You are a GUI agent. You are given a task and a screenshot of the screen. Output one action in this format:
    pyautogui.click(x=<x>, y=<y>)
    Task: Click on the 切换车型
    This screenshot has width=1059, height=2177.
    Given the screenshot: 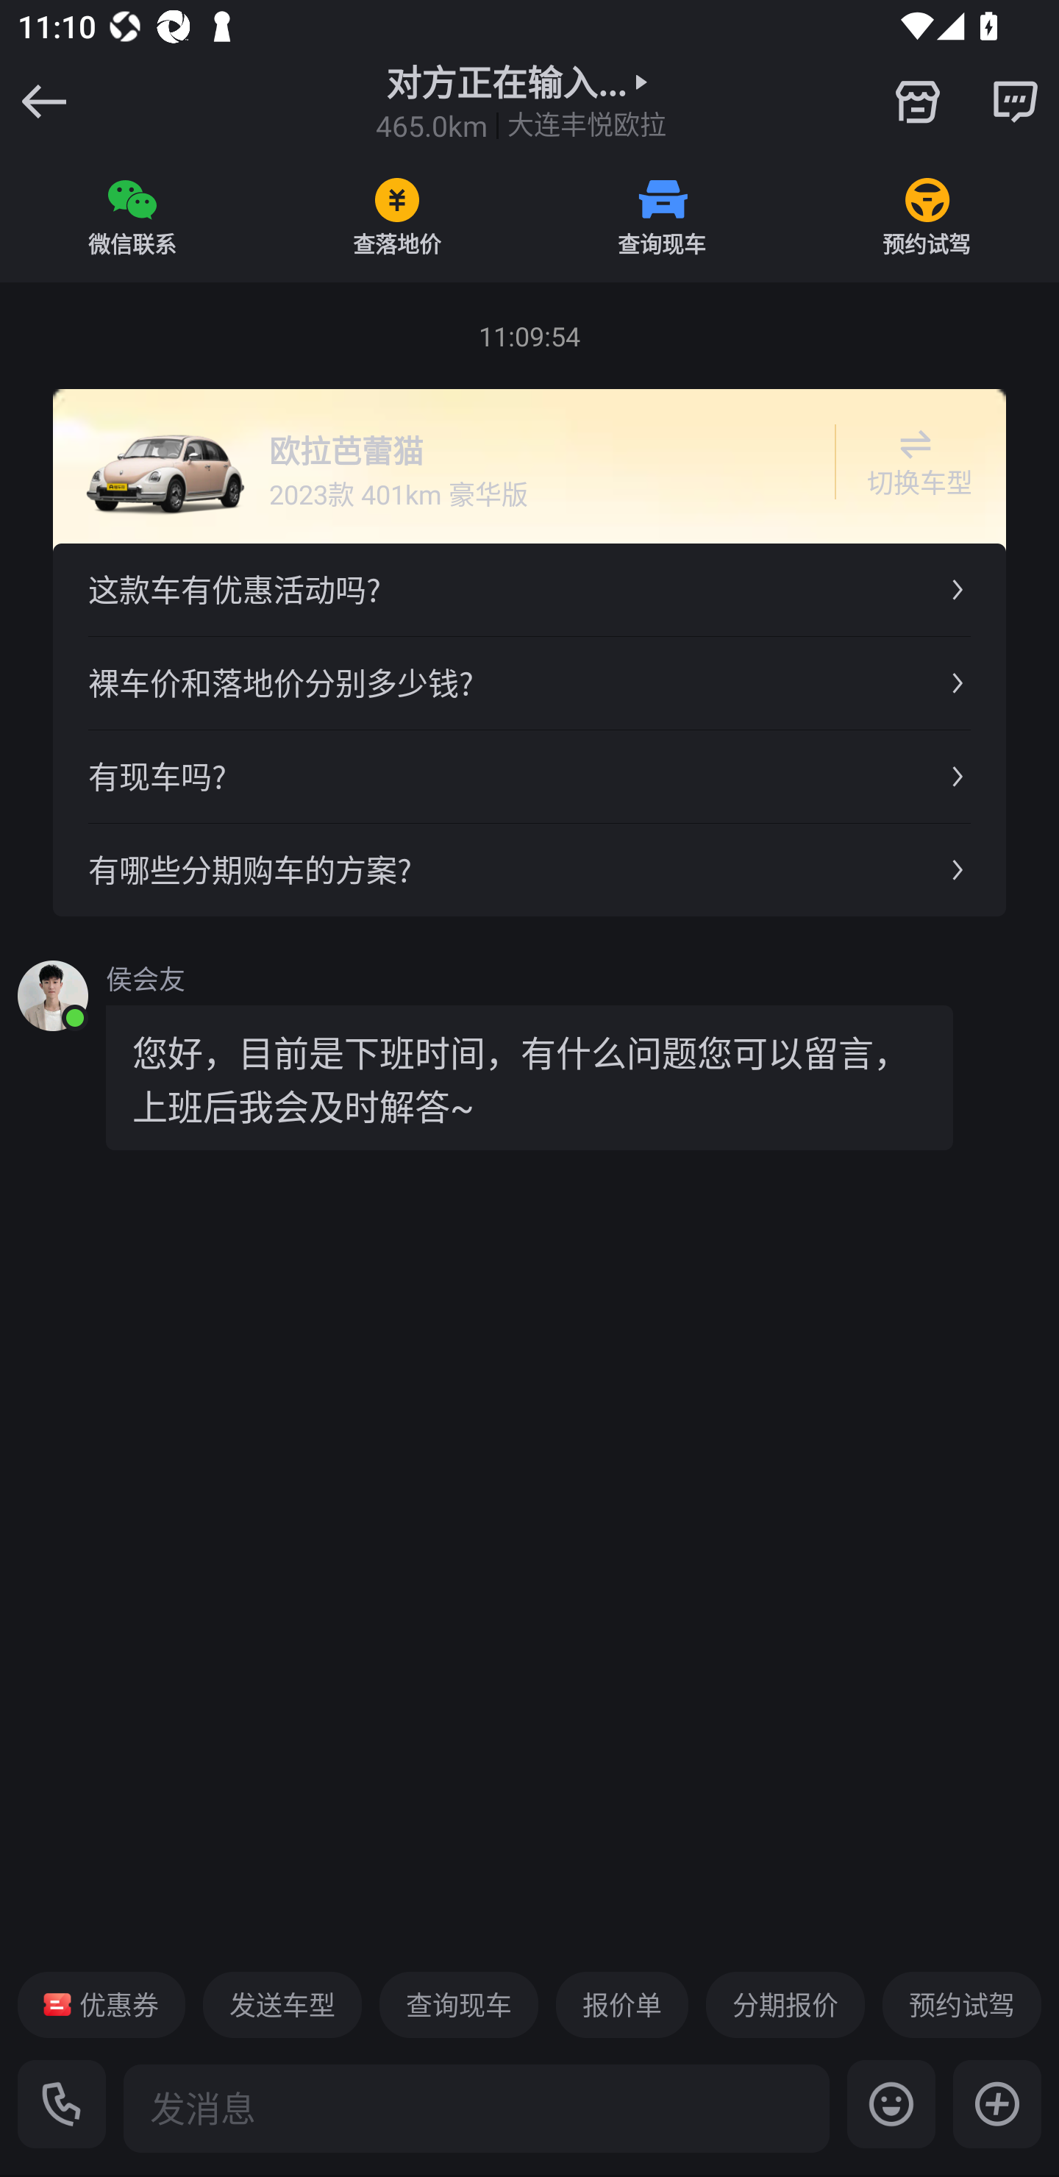 What is the action you would take?
    pyautogui.click(x=915, y=462)
    